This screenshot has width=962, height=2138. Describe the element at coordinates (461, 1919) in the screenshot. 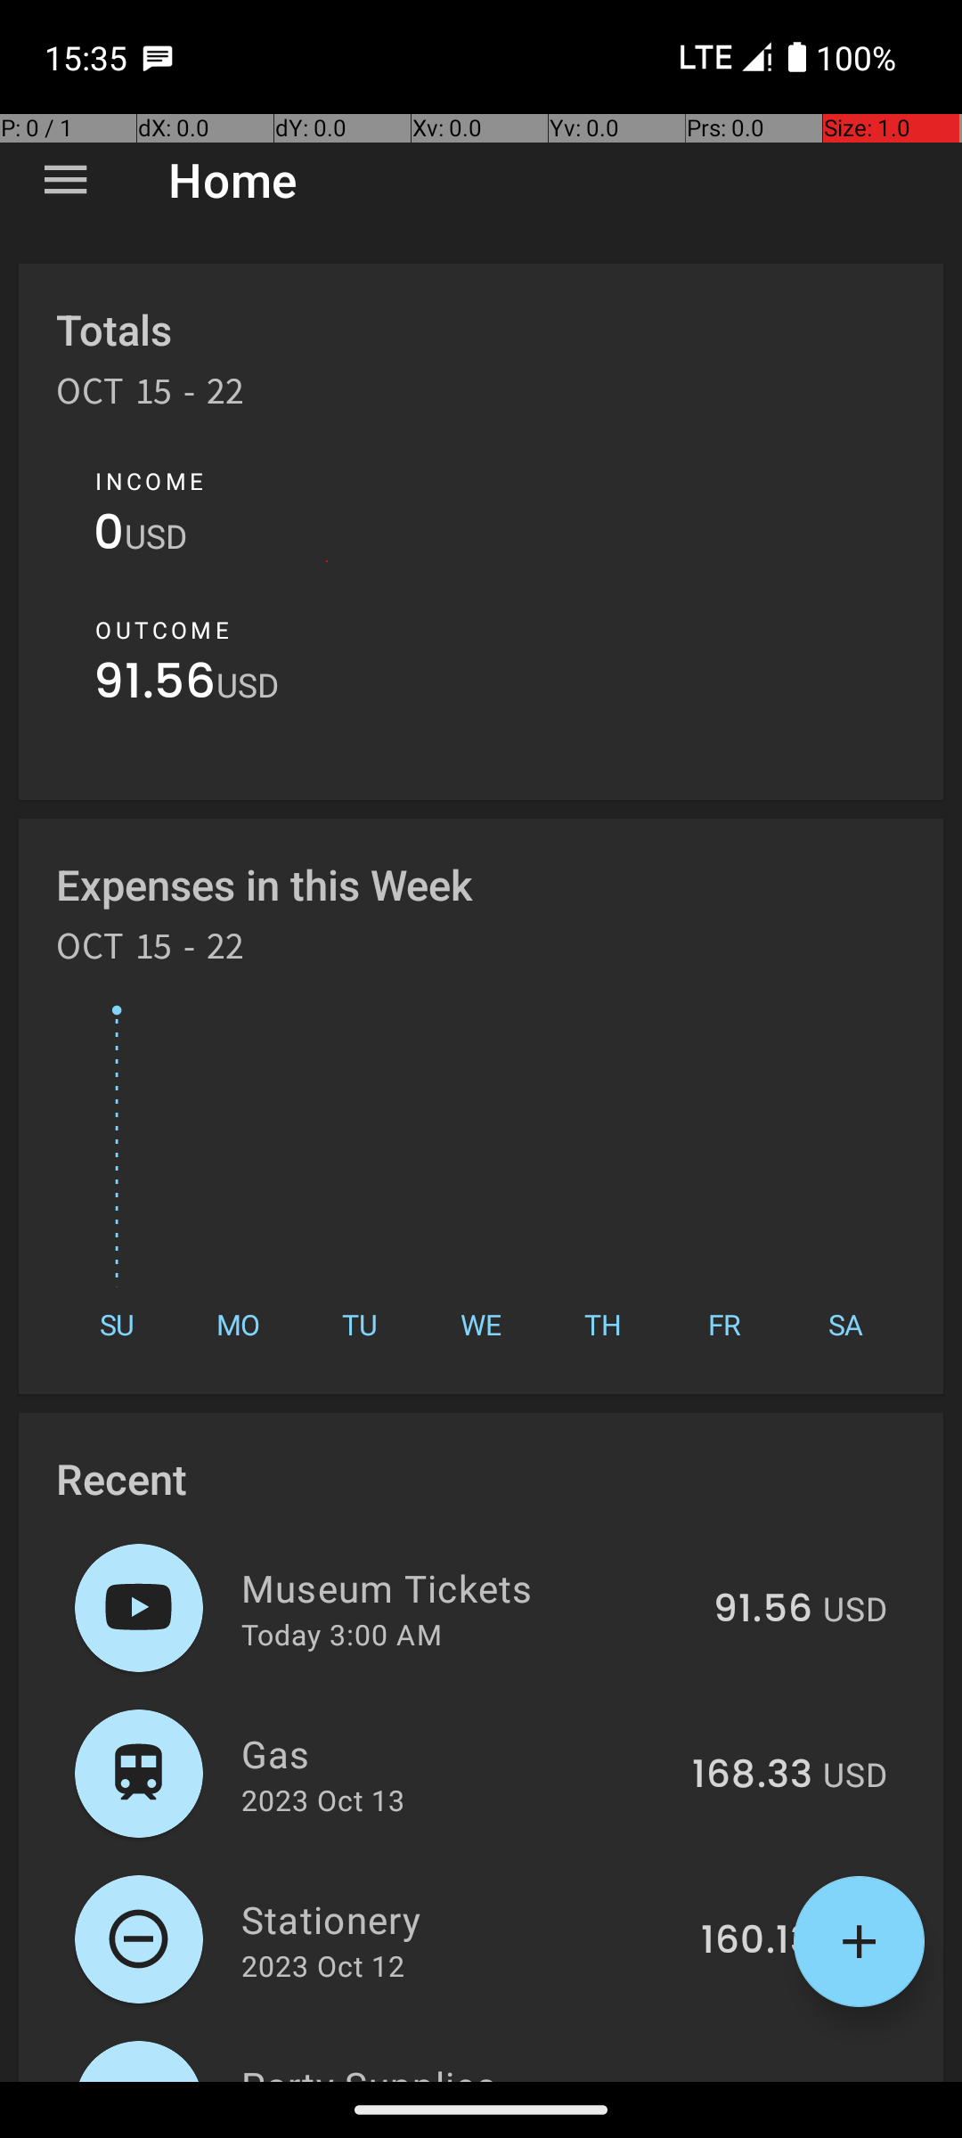

I see `Stationery` at that location.